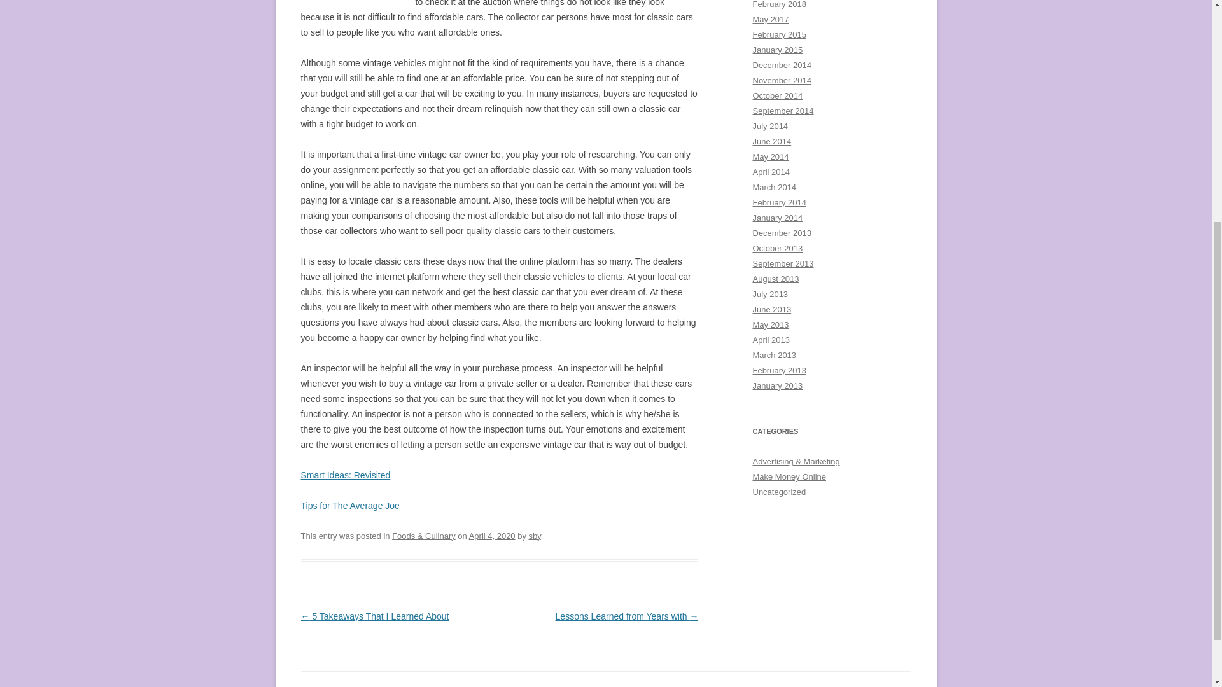  Describe the element at coordinates (770, 126) in the screenshot. I see `July 2014` at that location.